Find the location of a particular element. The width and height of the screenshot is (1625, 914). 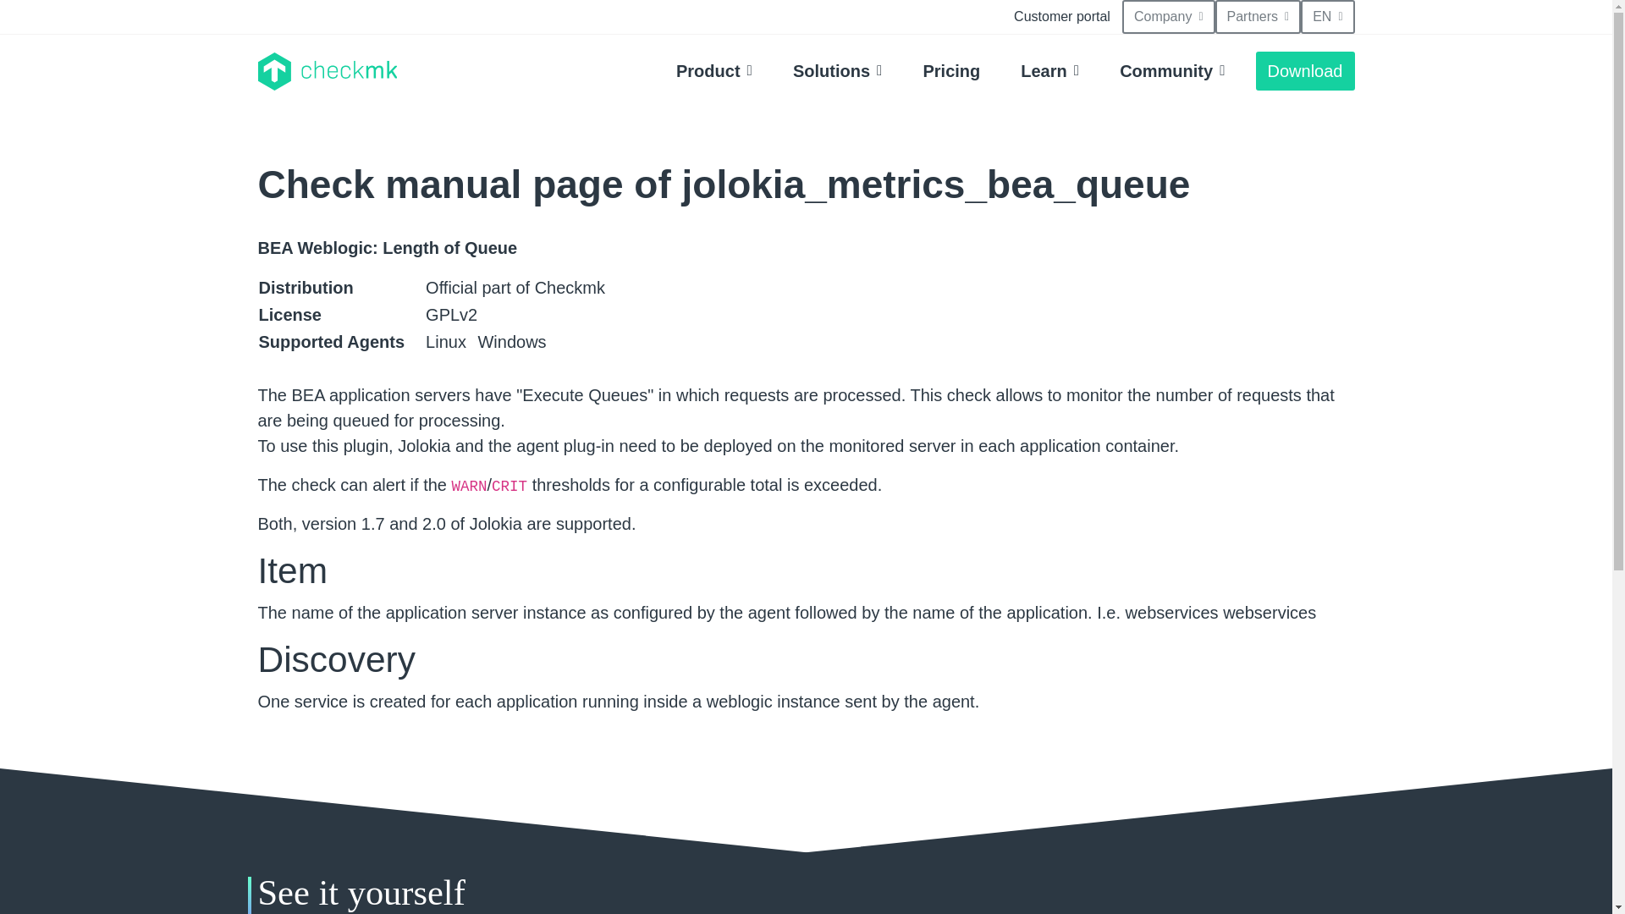

EN is located at coordinates (1327, 17).